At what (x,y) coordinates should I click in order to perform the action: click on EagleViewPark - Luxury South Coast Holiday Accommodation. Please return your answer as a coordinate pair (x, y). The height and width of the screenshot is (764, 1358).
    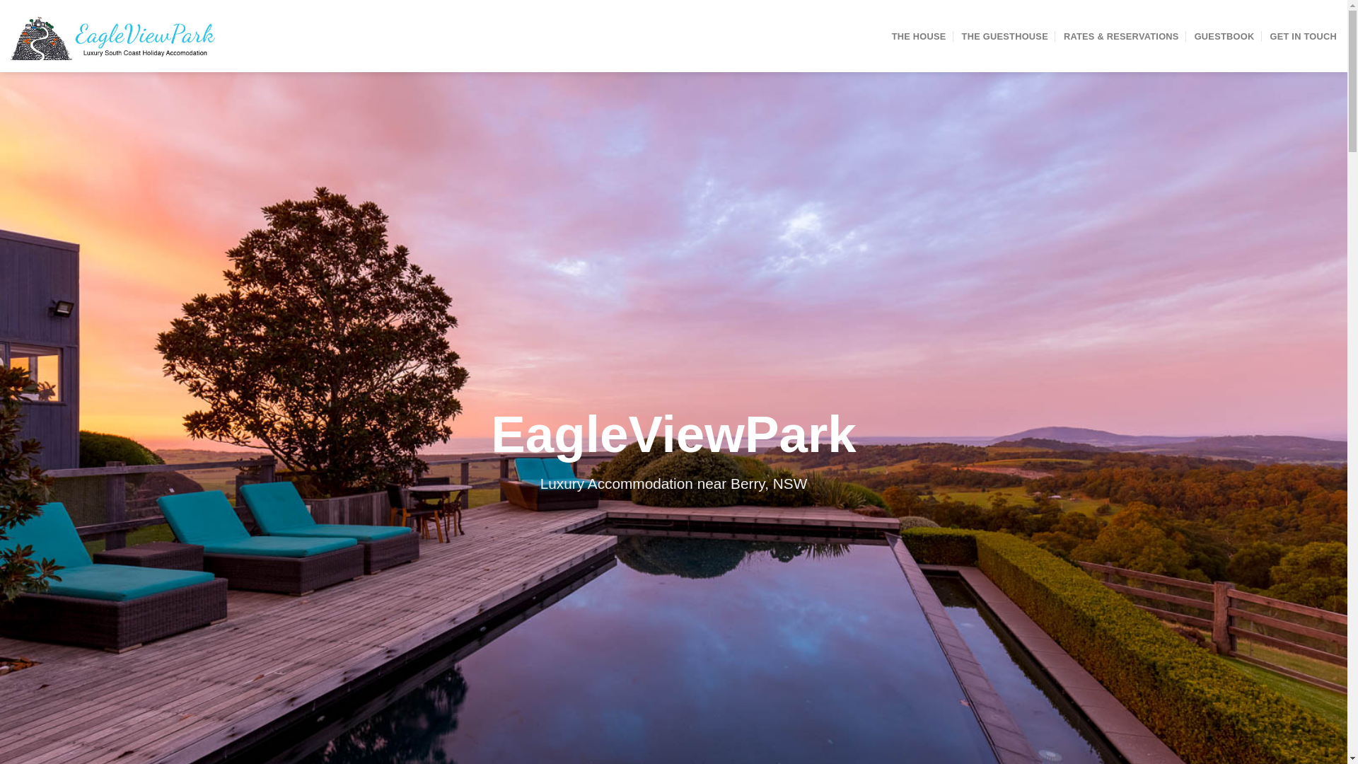
    Looking at the image, I should click on (120, 36).